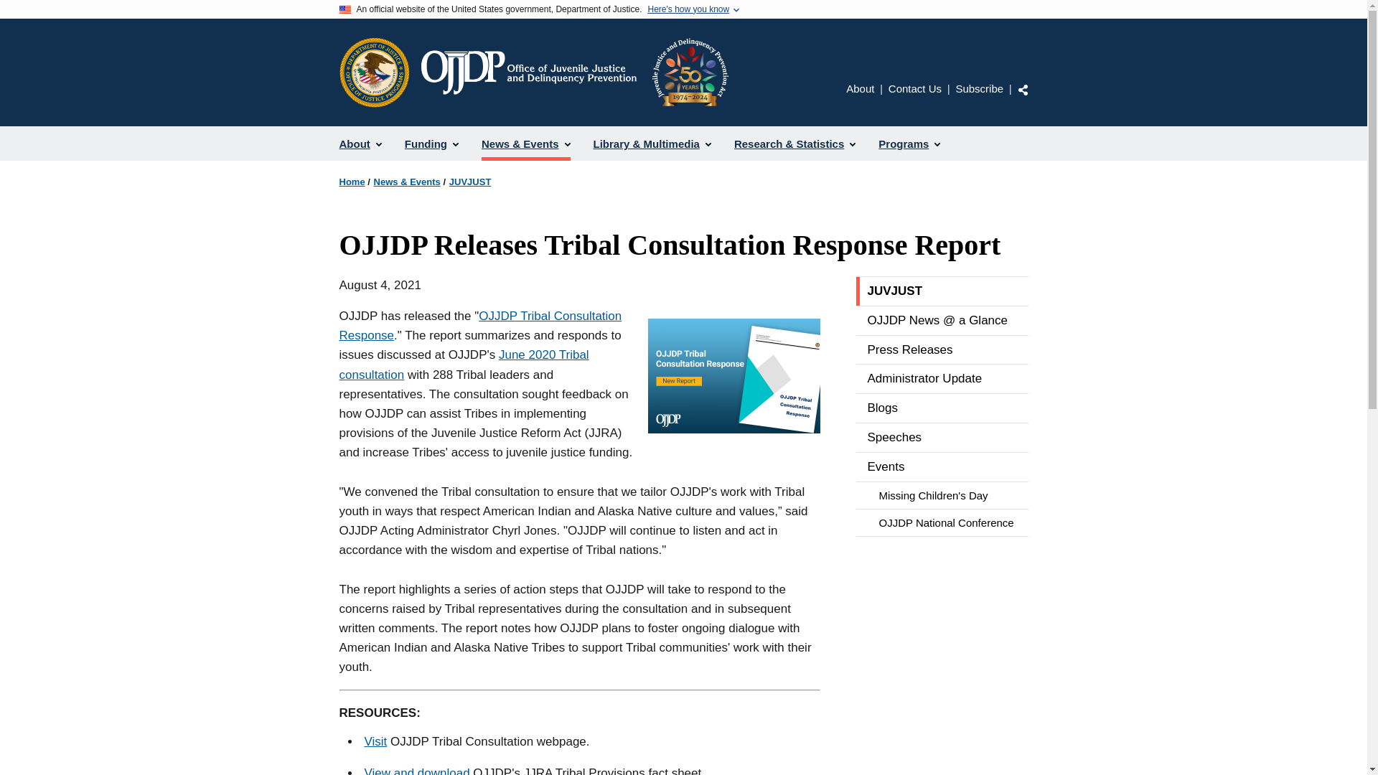 The width and height of the screenshot is (1378, 775). I want to click on Share, so click(1023, 89).